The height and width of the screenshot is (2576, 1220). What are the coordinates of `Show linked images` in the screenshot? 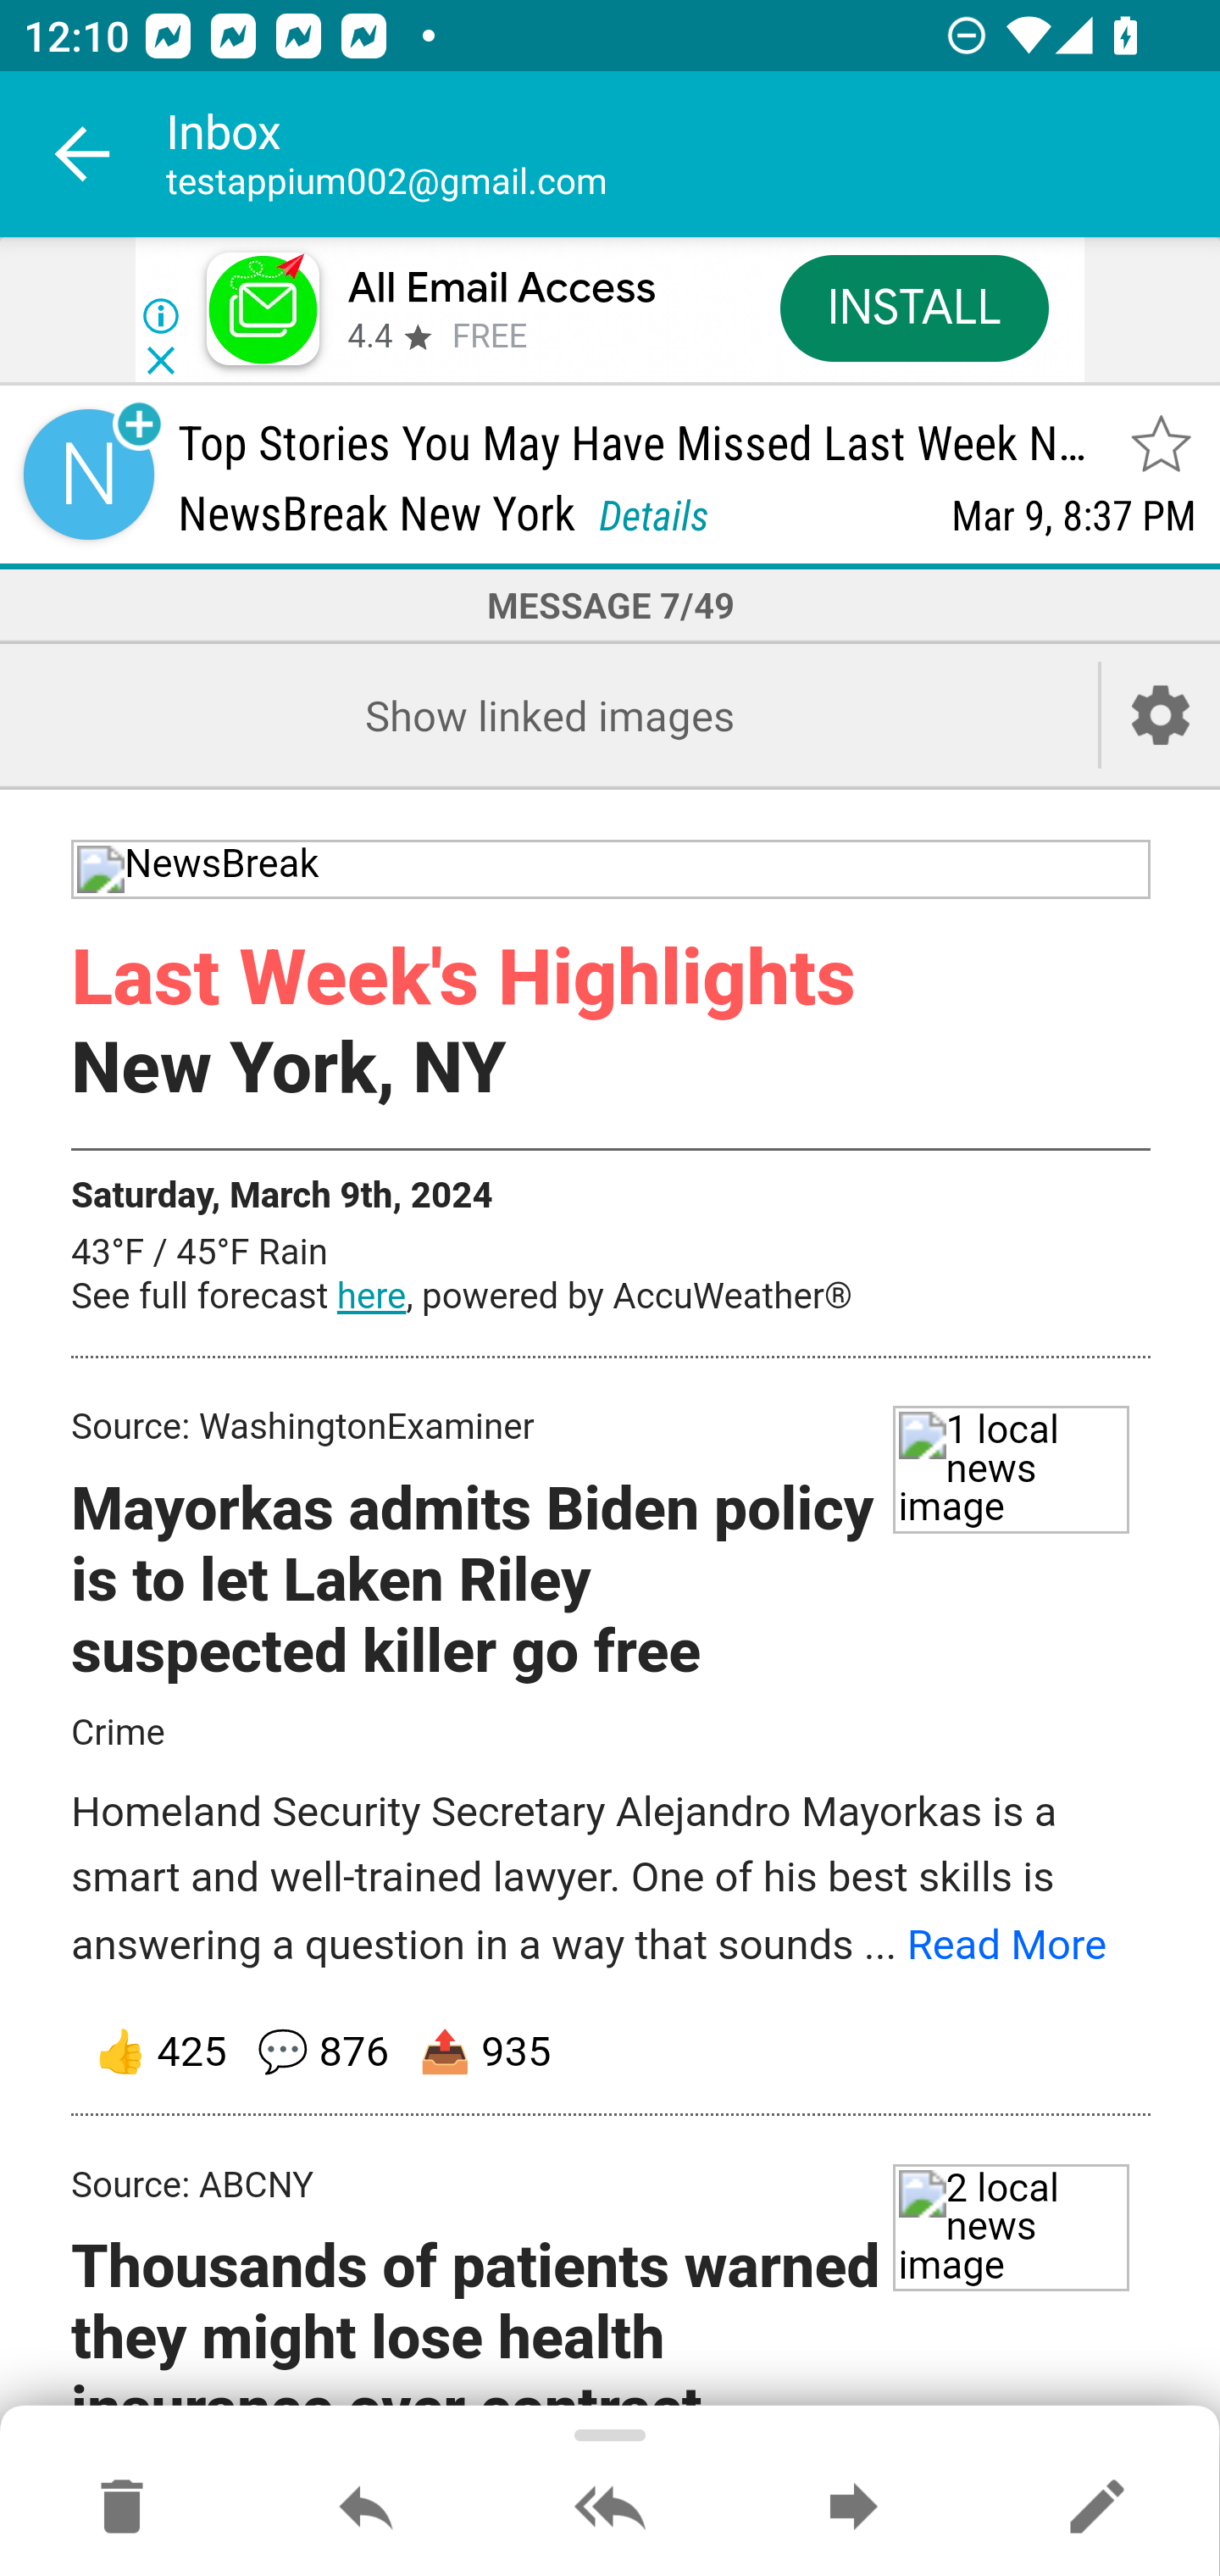 It's located at (549, 715).